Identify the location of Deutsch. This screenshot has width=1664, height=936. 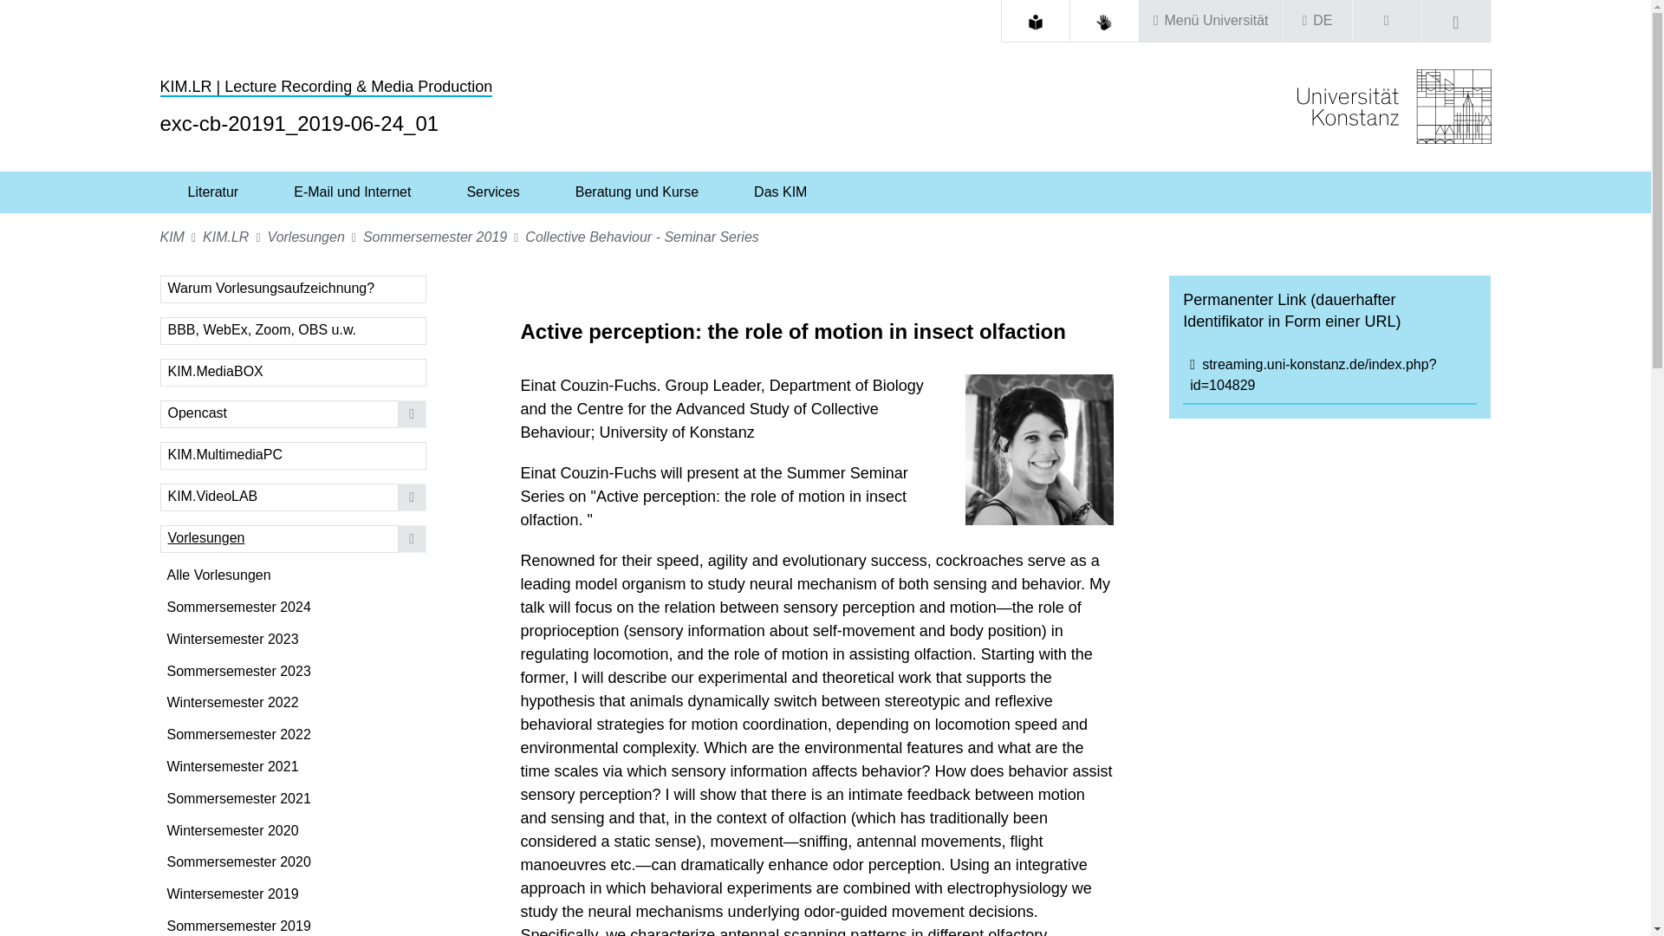
(1323, 21).